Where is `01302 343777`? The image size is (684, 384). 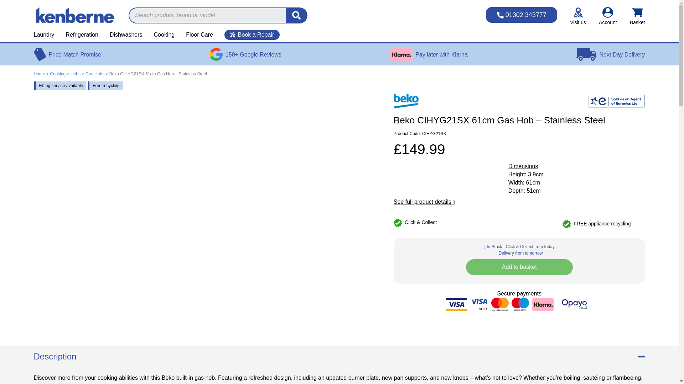
01302 343777 is located at coordinates (522, 15).